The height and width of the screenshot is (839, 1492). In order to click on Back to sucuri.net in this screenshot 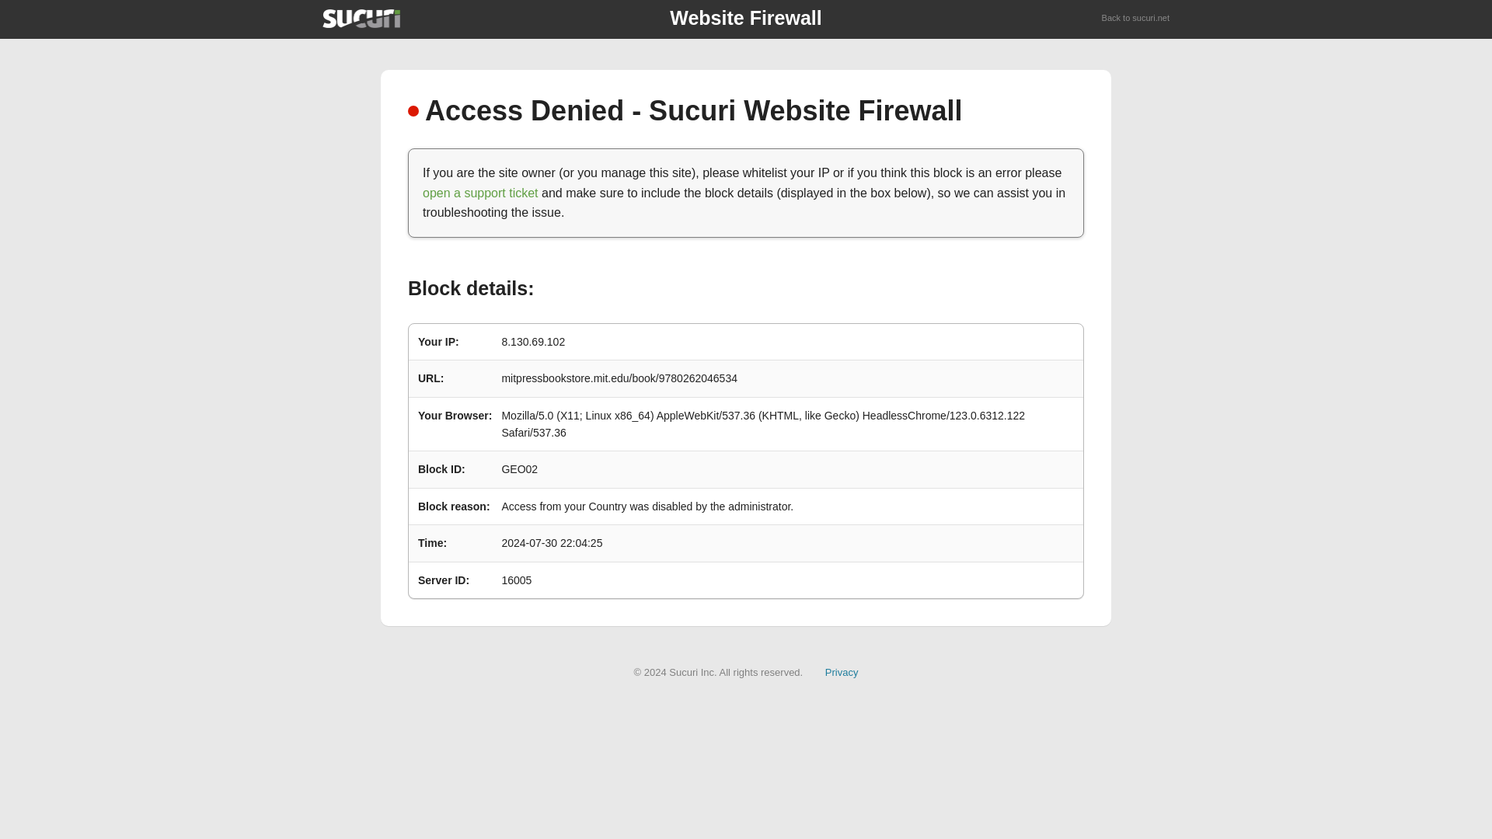, I will do `click(1136, 19)`.